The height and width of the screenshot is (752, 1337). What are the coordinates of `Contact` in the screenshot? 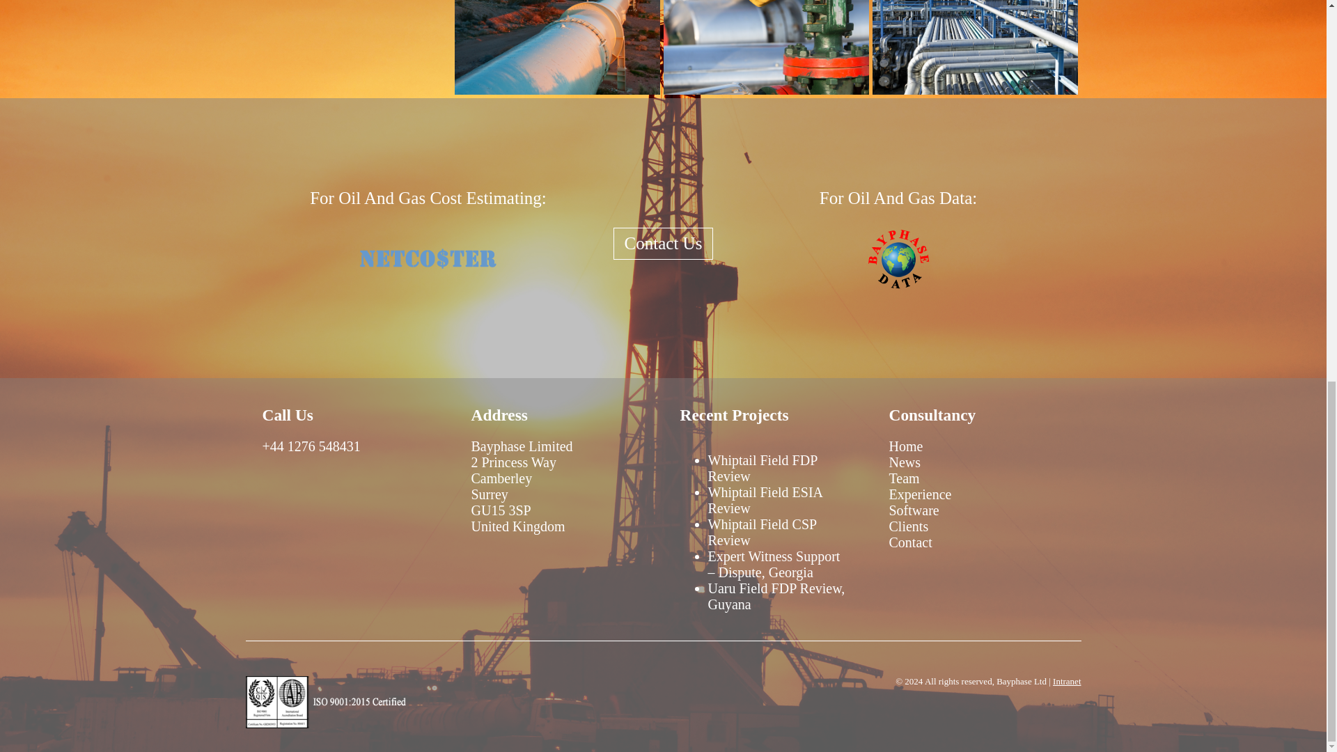 It's located at (910, 542).